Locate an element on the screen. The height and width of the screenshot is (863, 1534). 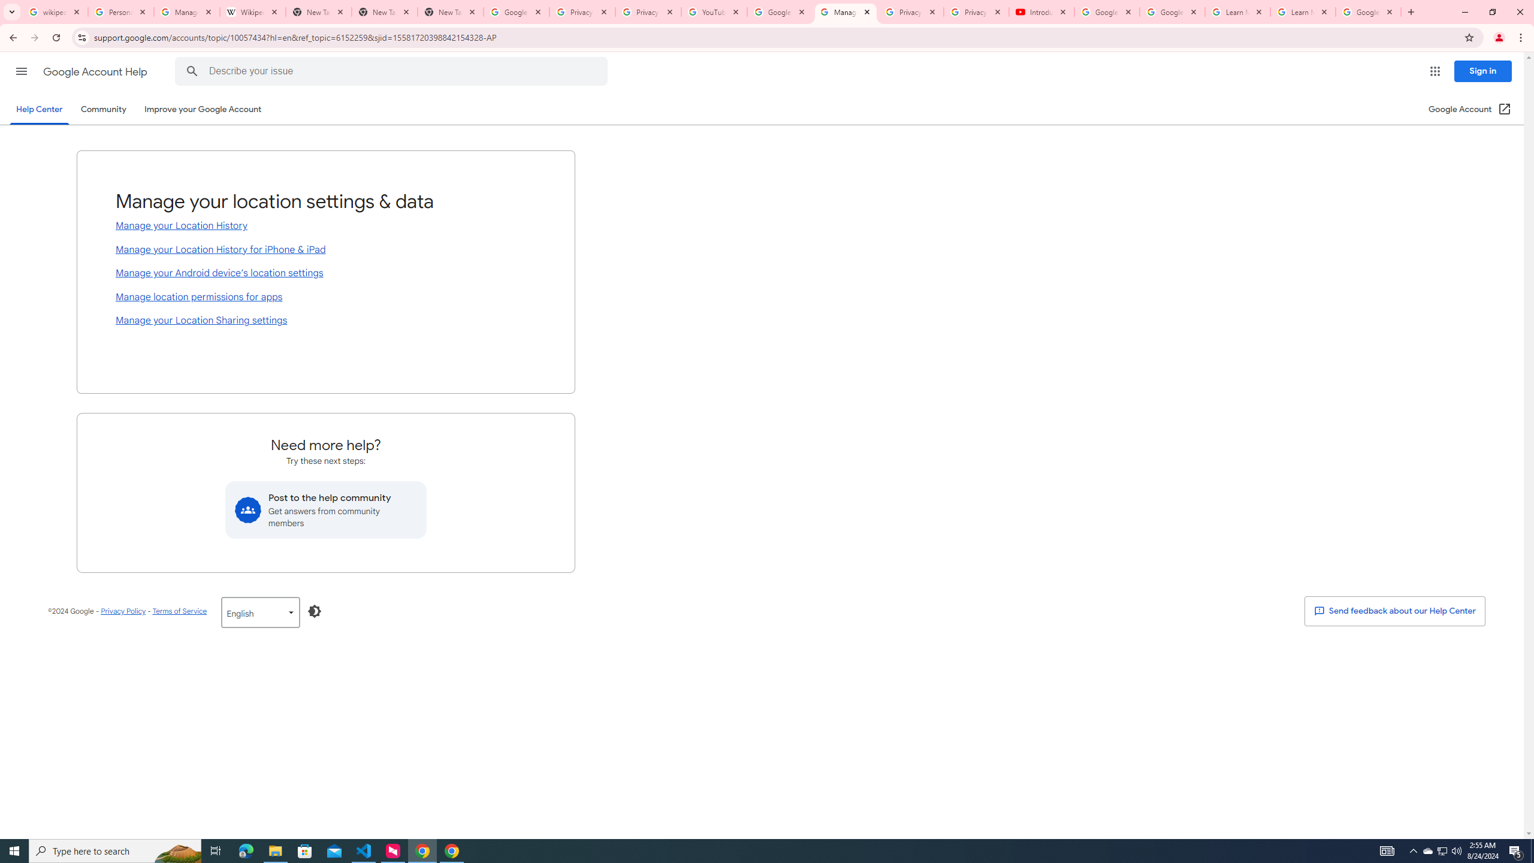
New Tab is located at coordinates (385, 12).